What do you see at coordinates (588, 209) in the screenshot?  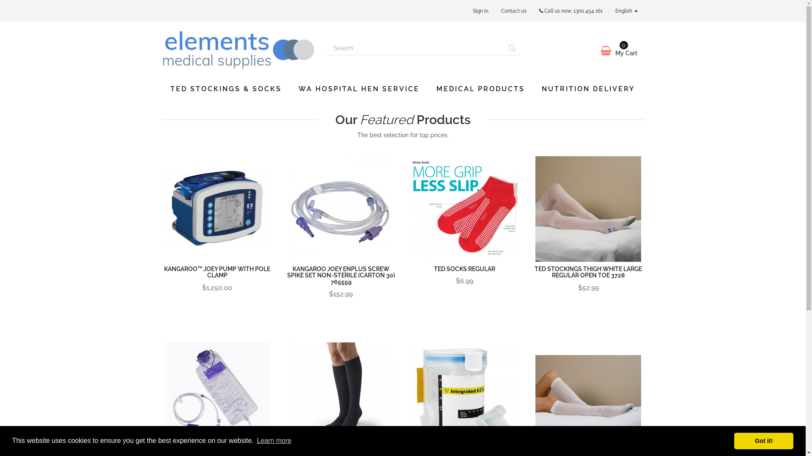 I see `Ted Stockings Thigh White Large Regular Open Toe 3728` at bounding box center [588, 209].